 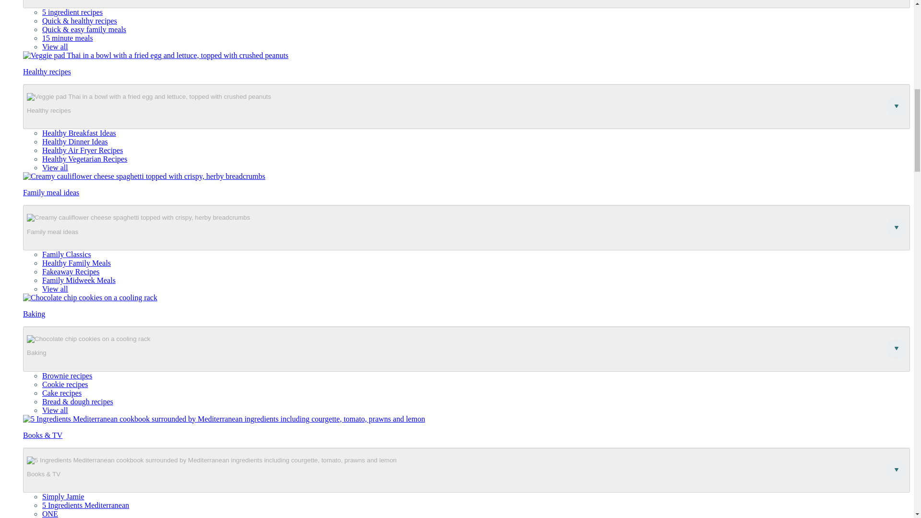 What do you see at coordinates (83, 150) in the screenshot?
I see `Healthy Air Fryer Recipes` at bounding box center [83, 150].